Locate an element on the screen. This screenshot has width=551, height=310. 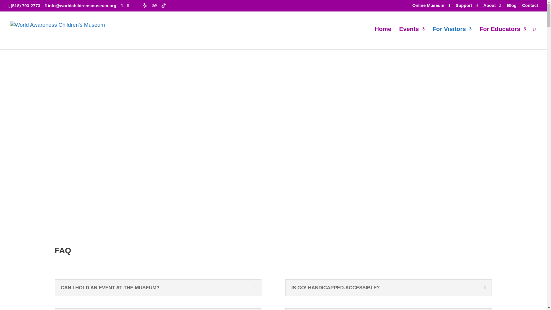
Events is located at coordinates (412, 38).